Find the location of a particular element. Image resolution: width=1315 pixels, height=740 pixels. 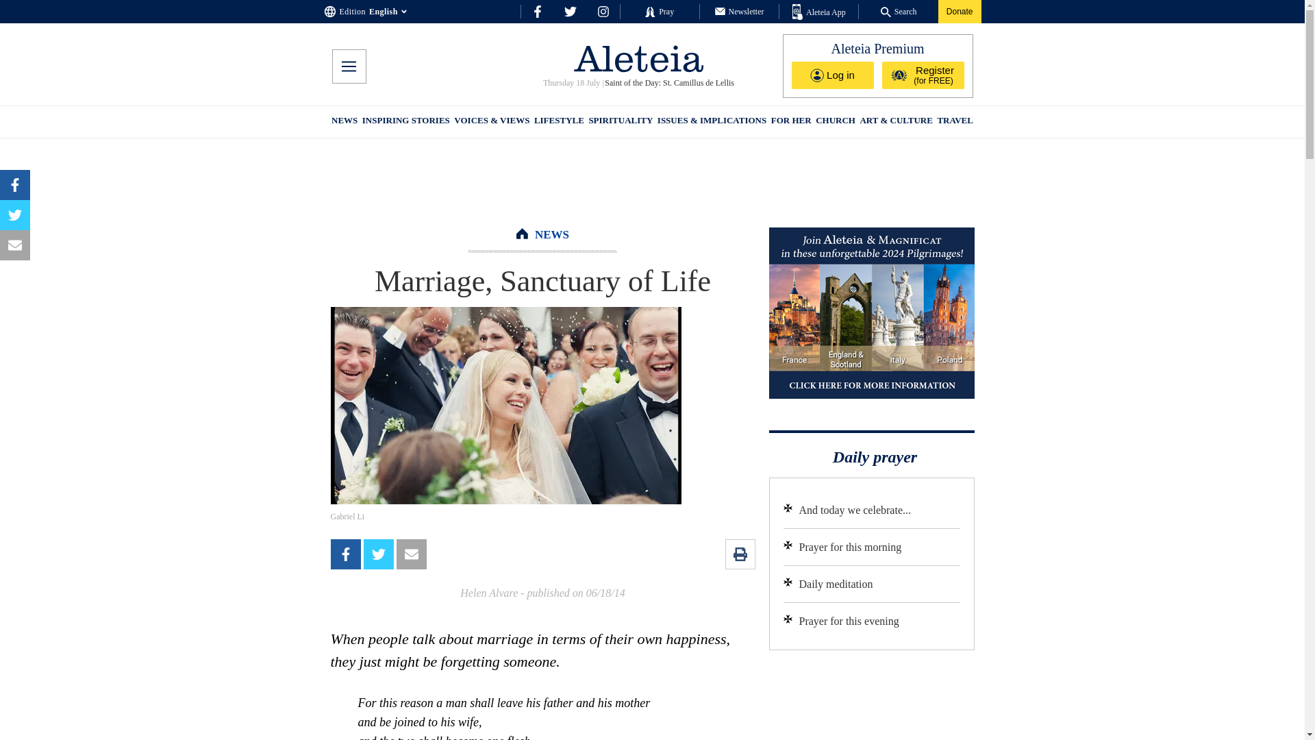

TRAVEL is located at coordinates (955, 122).